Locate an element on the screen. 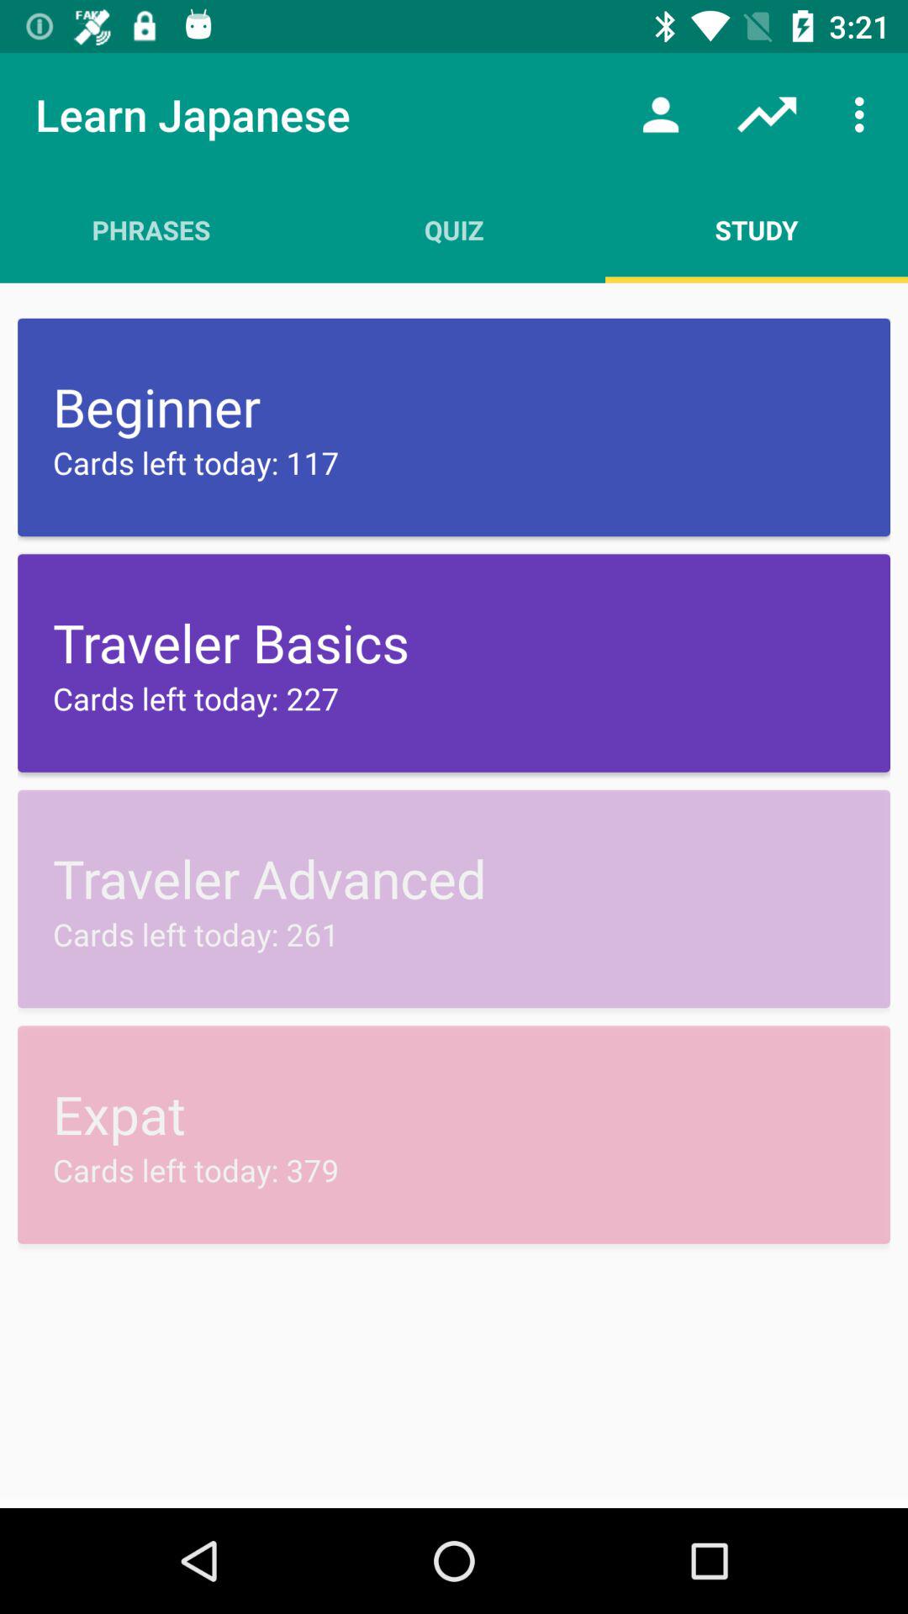 This screenshot has height=1614, width=908. turn on the icon above the beginner icon is located at coordinates (151, 229).